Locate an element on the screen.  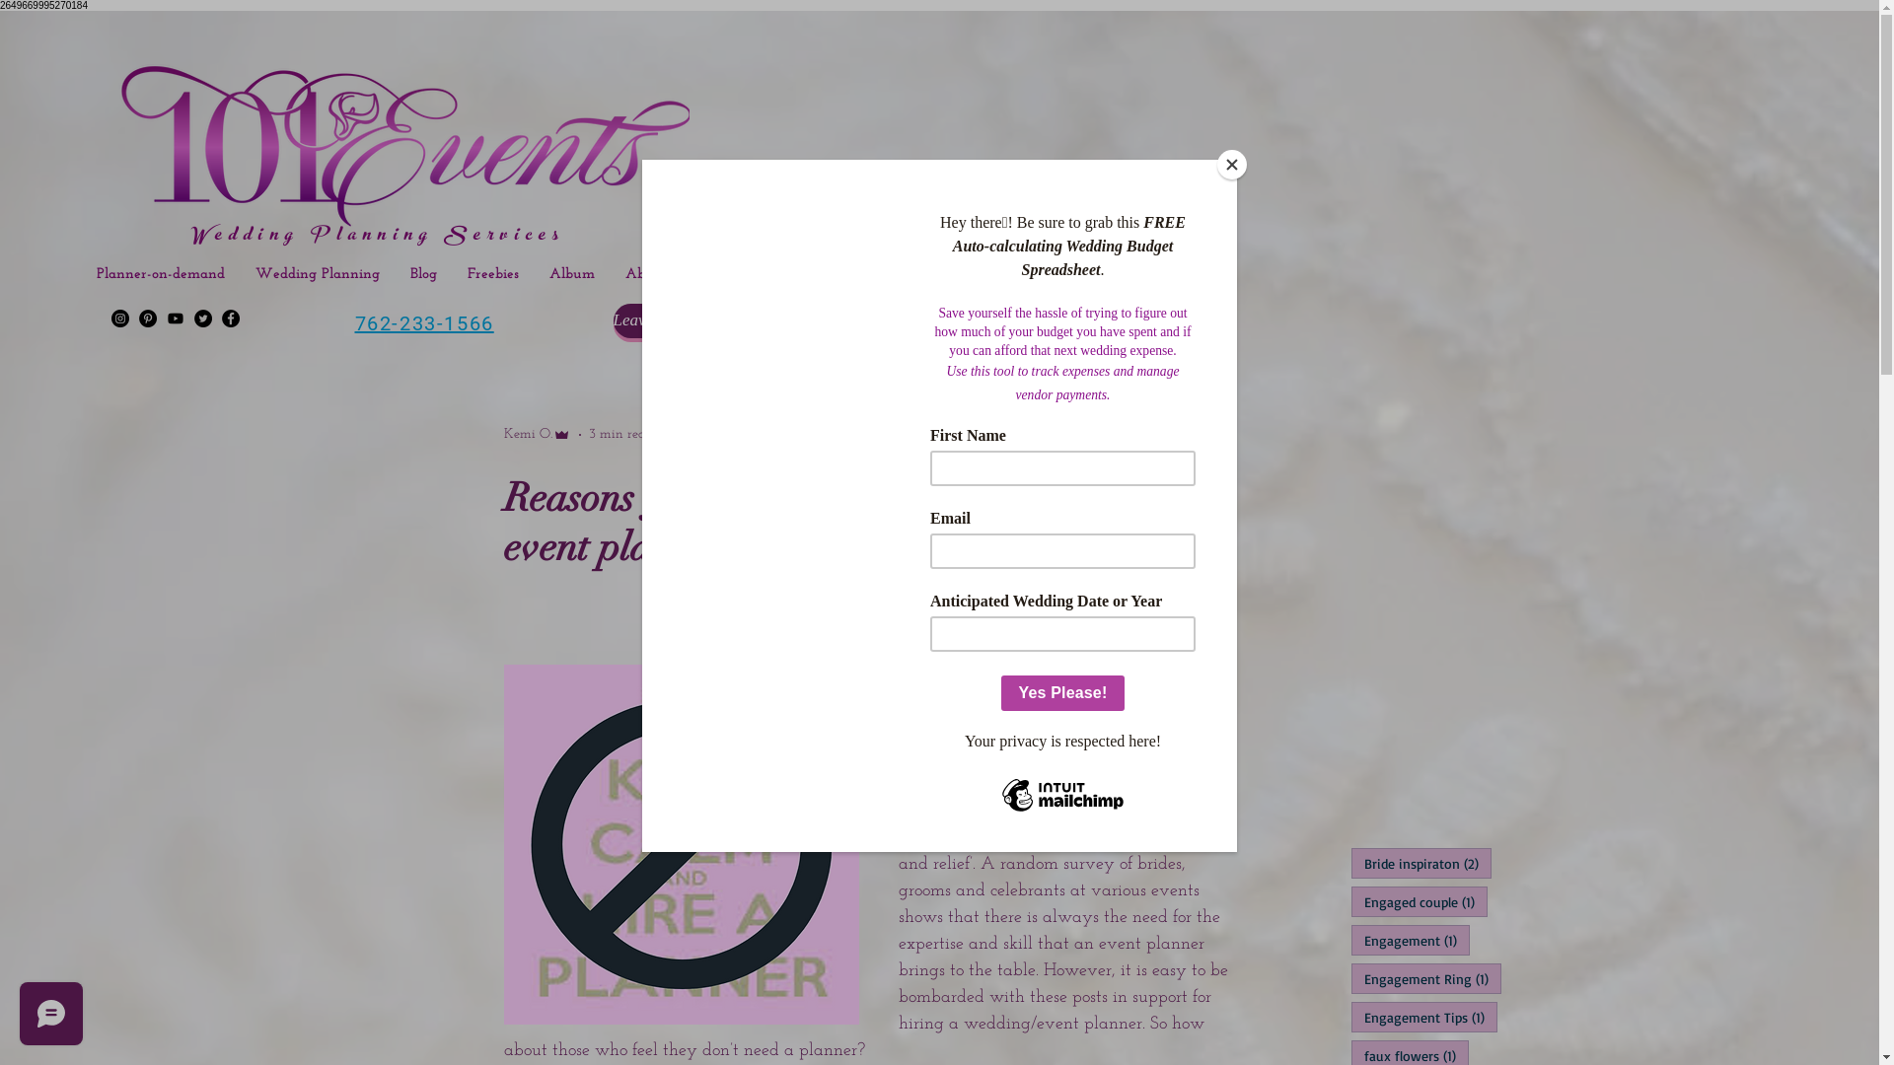
Planner-on-demand is located at coordinates (160, 275).